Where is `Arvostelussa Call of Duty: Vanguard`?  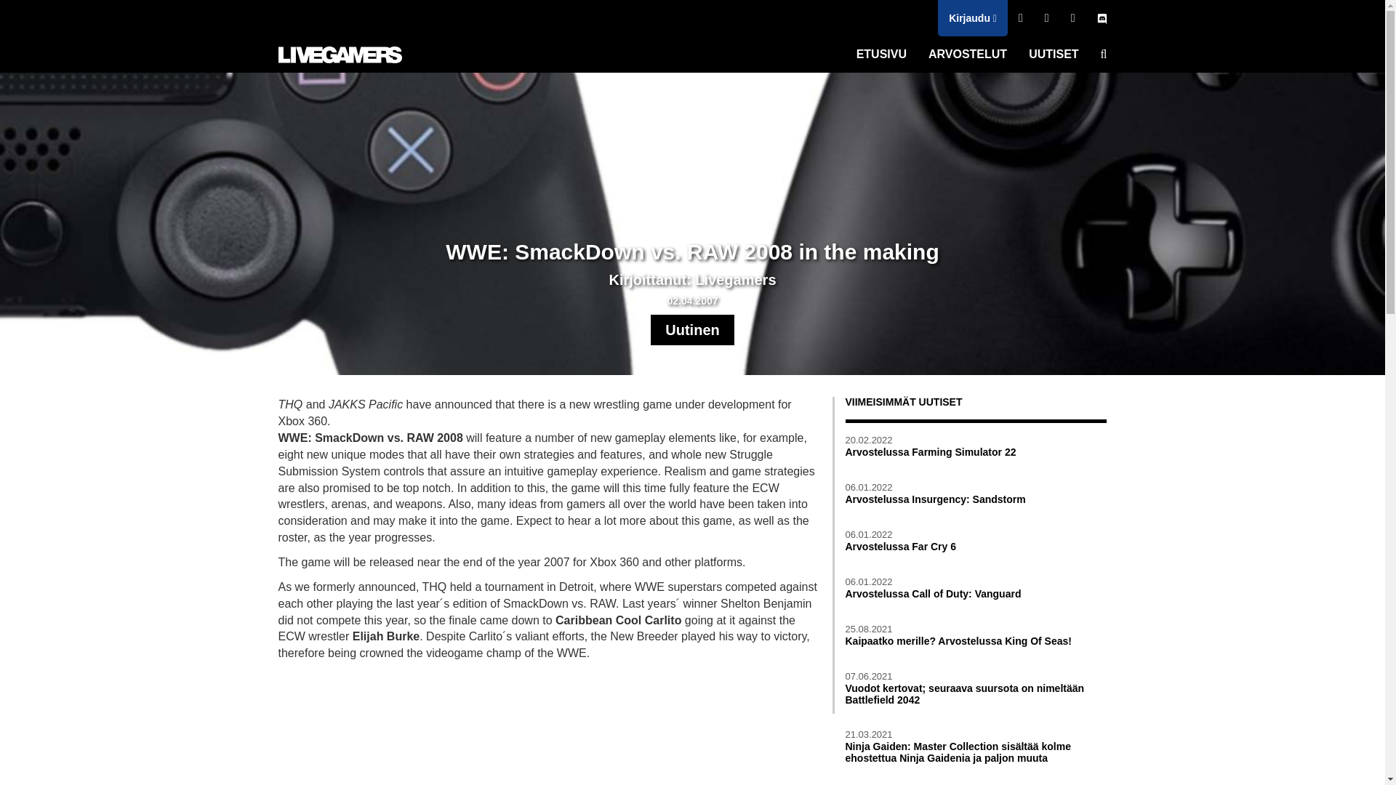 Arvostelussa Call of Duty: Vanguard is located at coordinates (976, 595).